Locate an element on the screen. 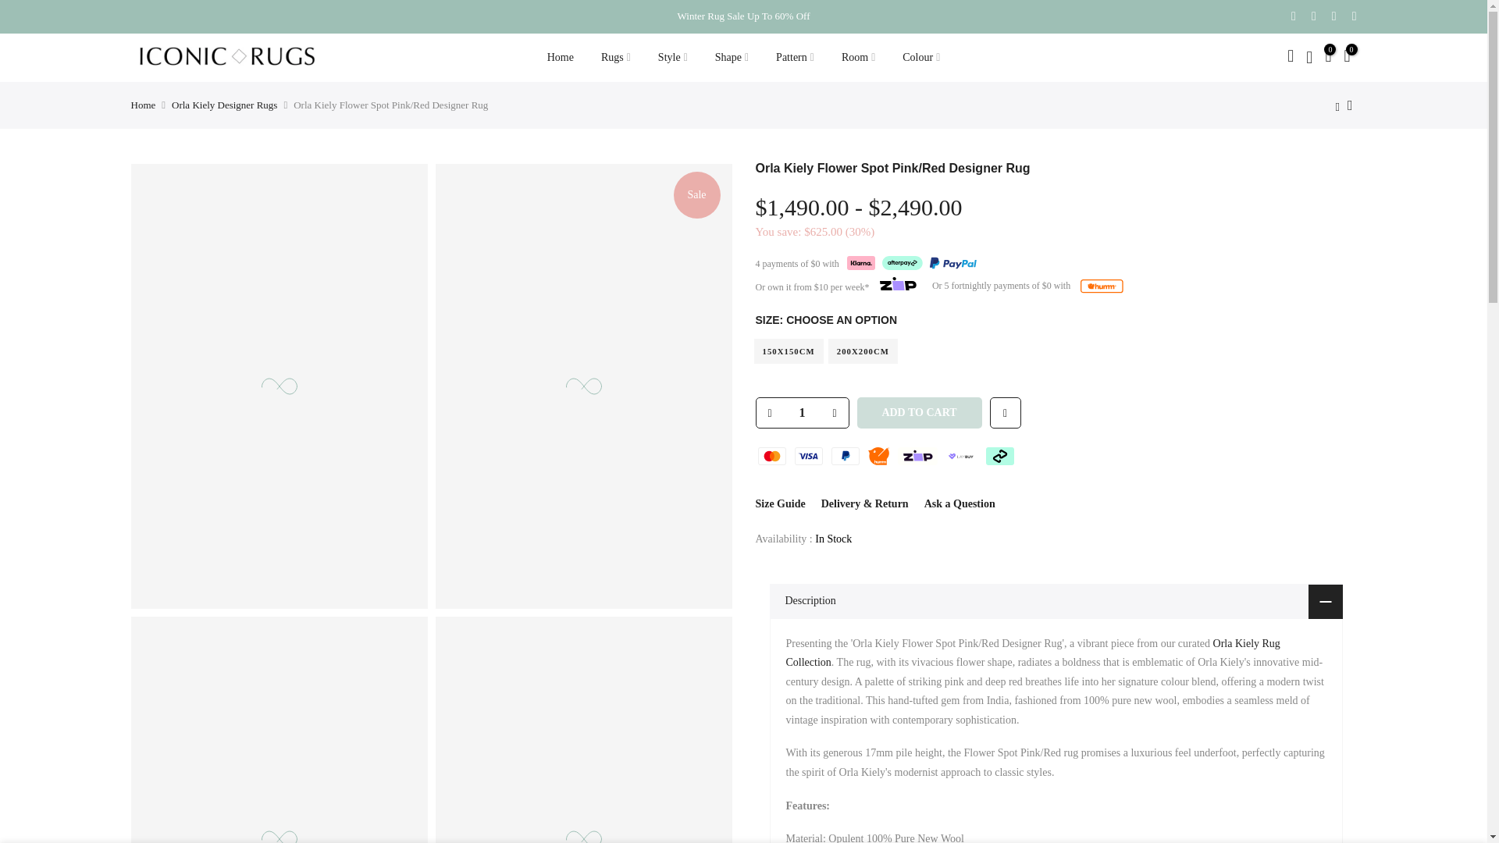  Style is located at coordinates (673, 58).